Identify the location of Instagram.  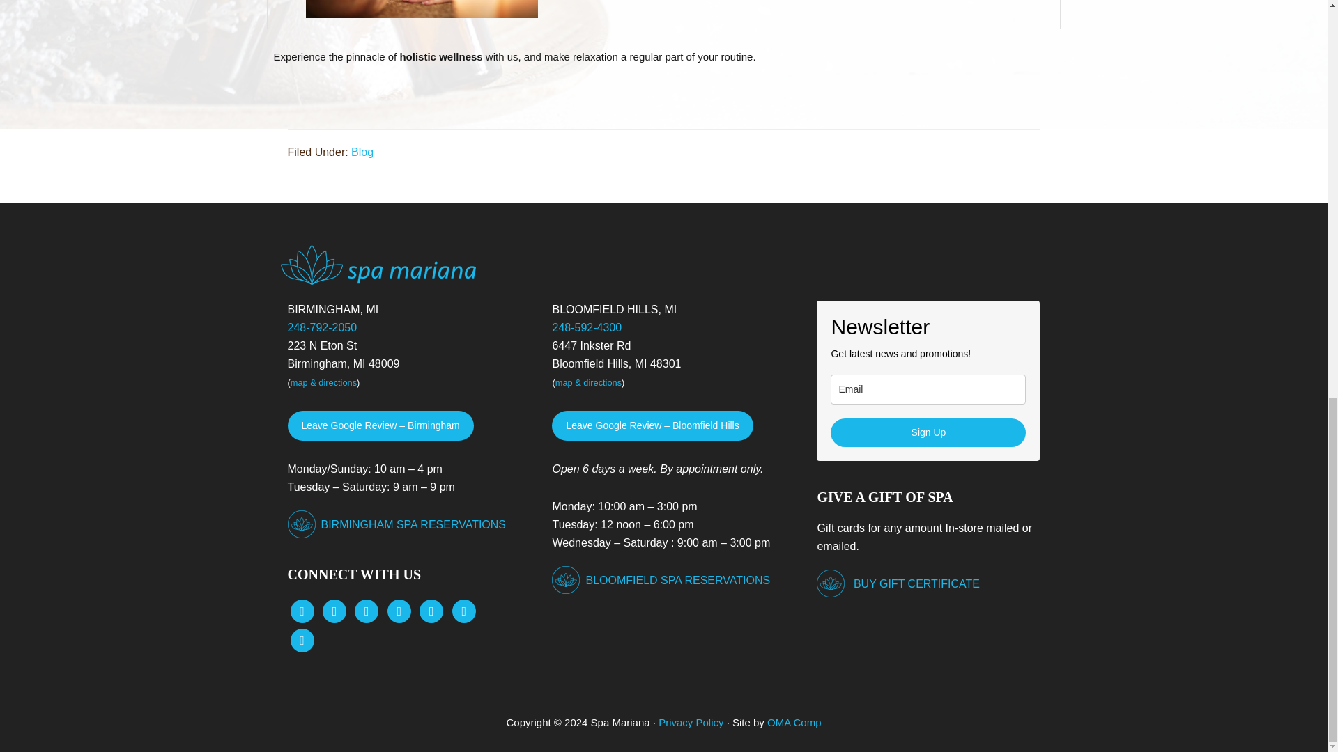
(367, 610).